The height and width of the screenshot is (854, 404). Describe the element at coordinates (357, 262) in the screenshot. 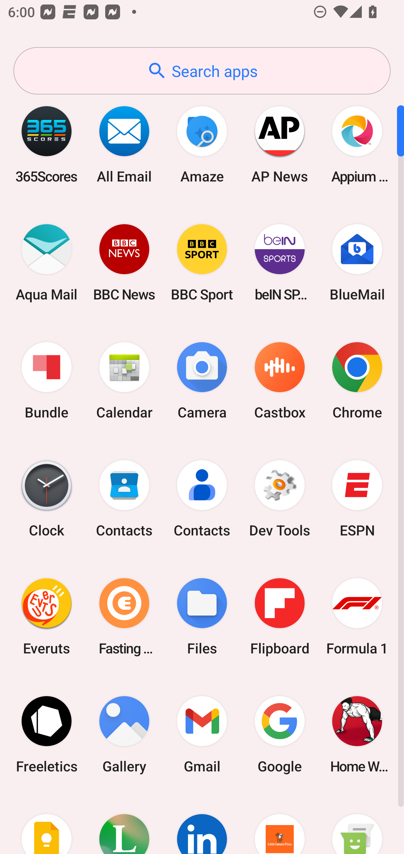

I see `BlueMail` at that location.